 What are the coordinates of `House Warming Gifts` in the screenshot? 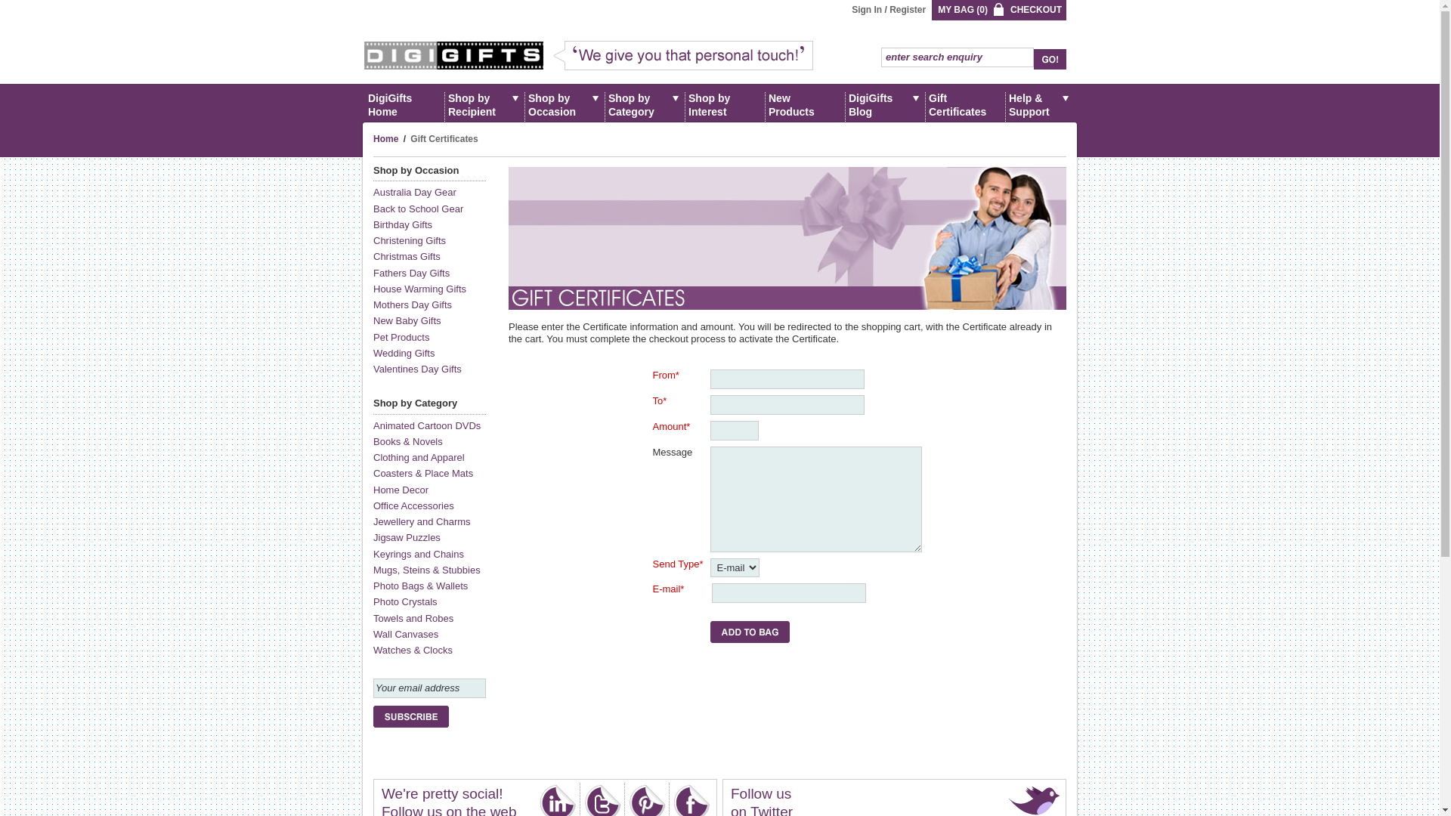 It's located at (419, 289).